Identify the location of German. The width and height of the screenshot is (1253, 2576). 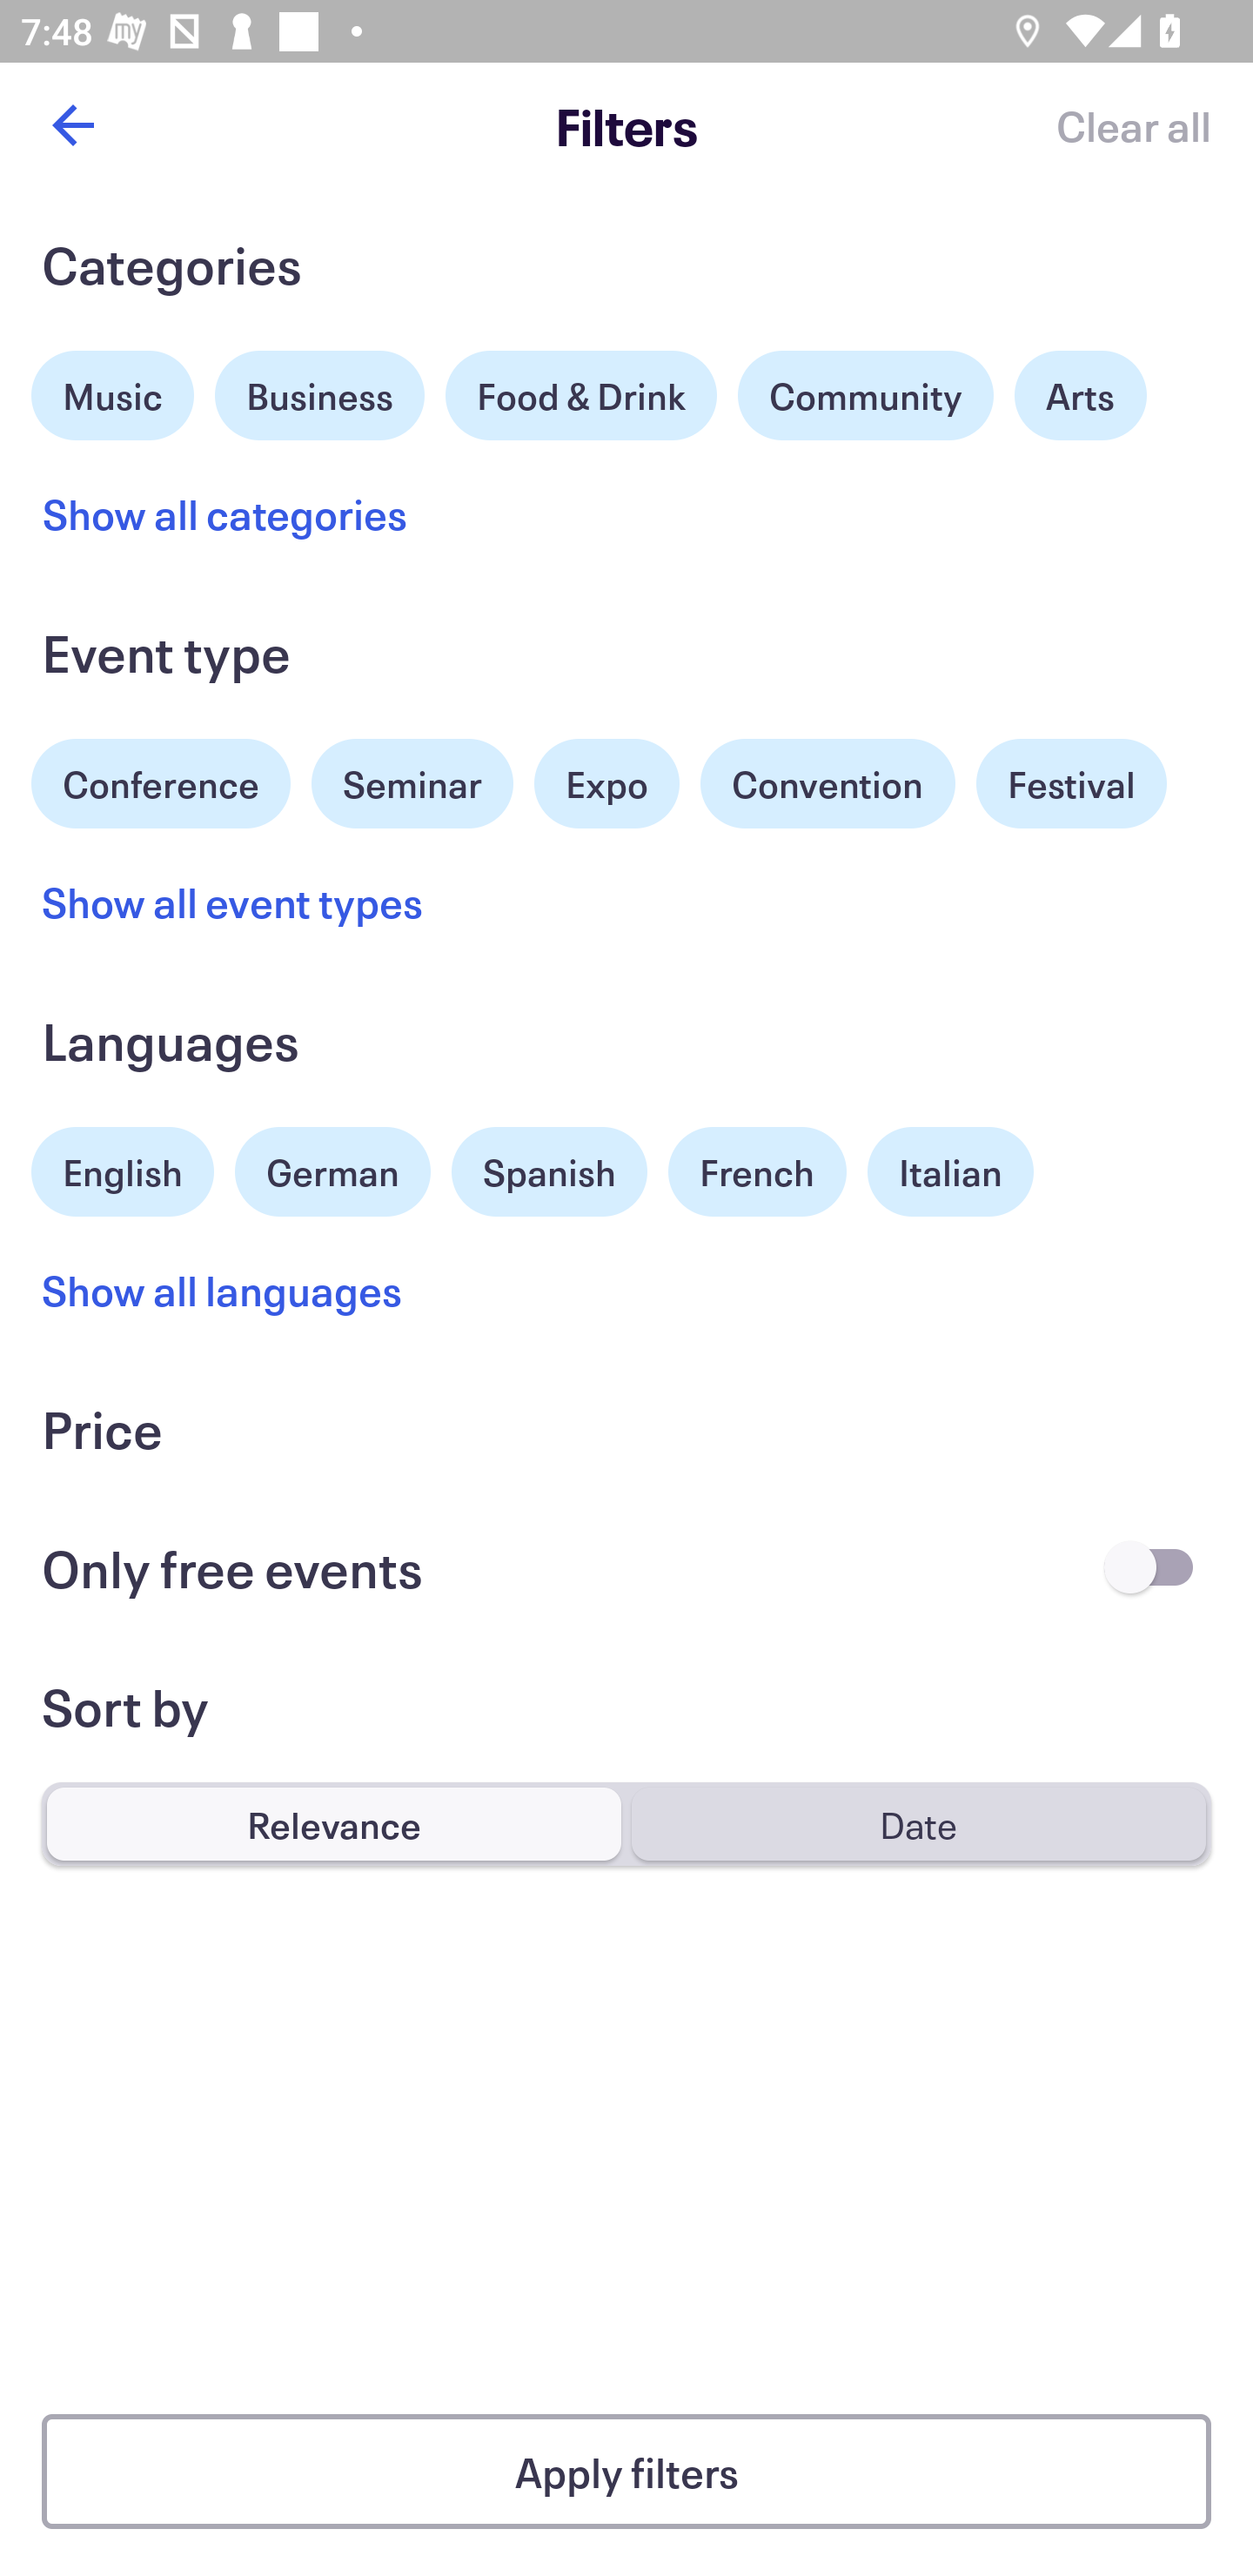
(332, 1168).